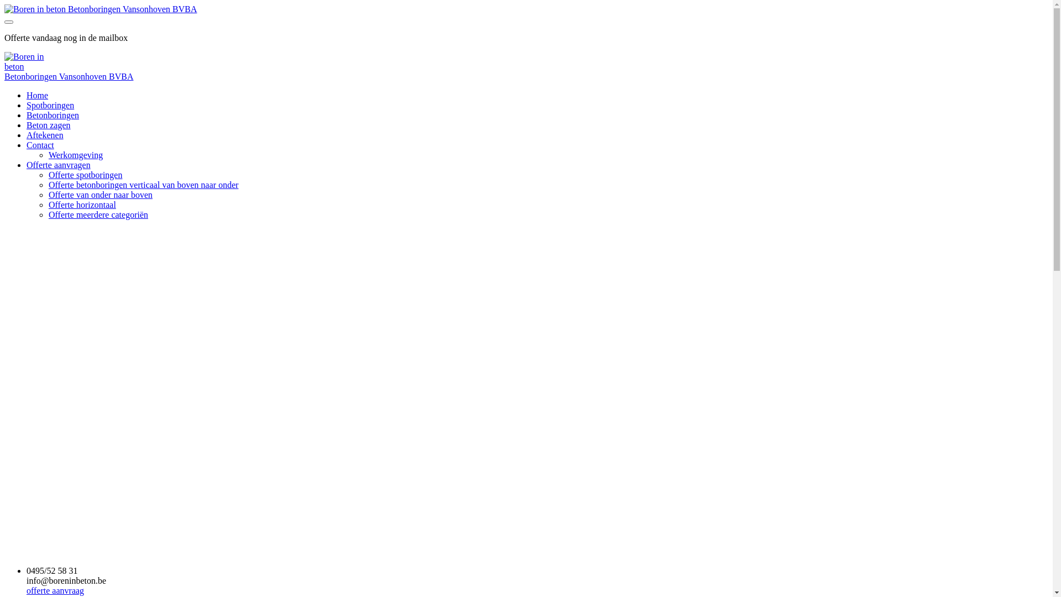 The image size is (1061, 597). I want to click on Beton zagen, so click(49, 125).